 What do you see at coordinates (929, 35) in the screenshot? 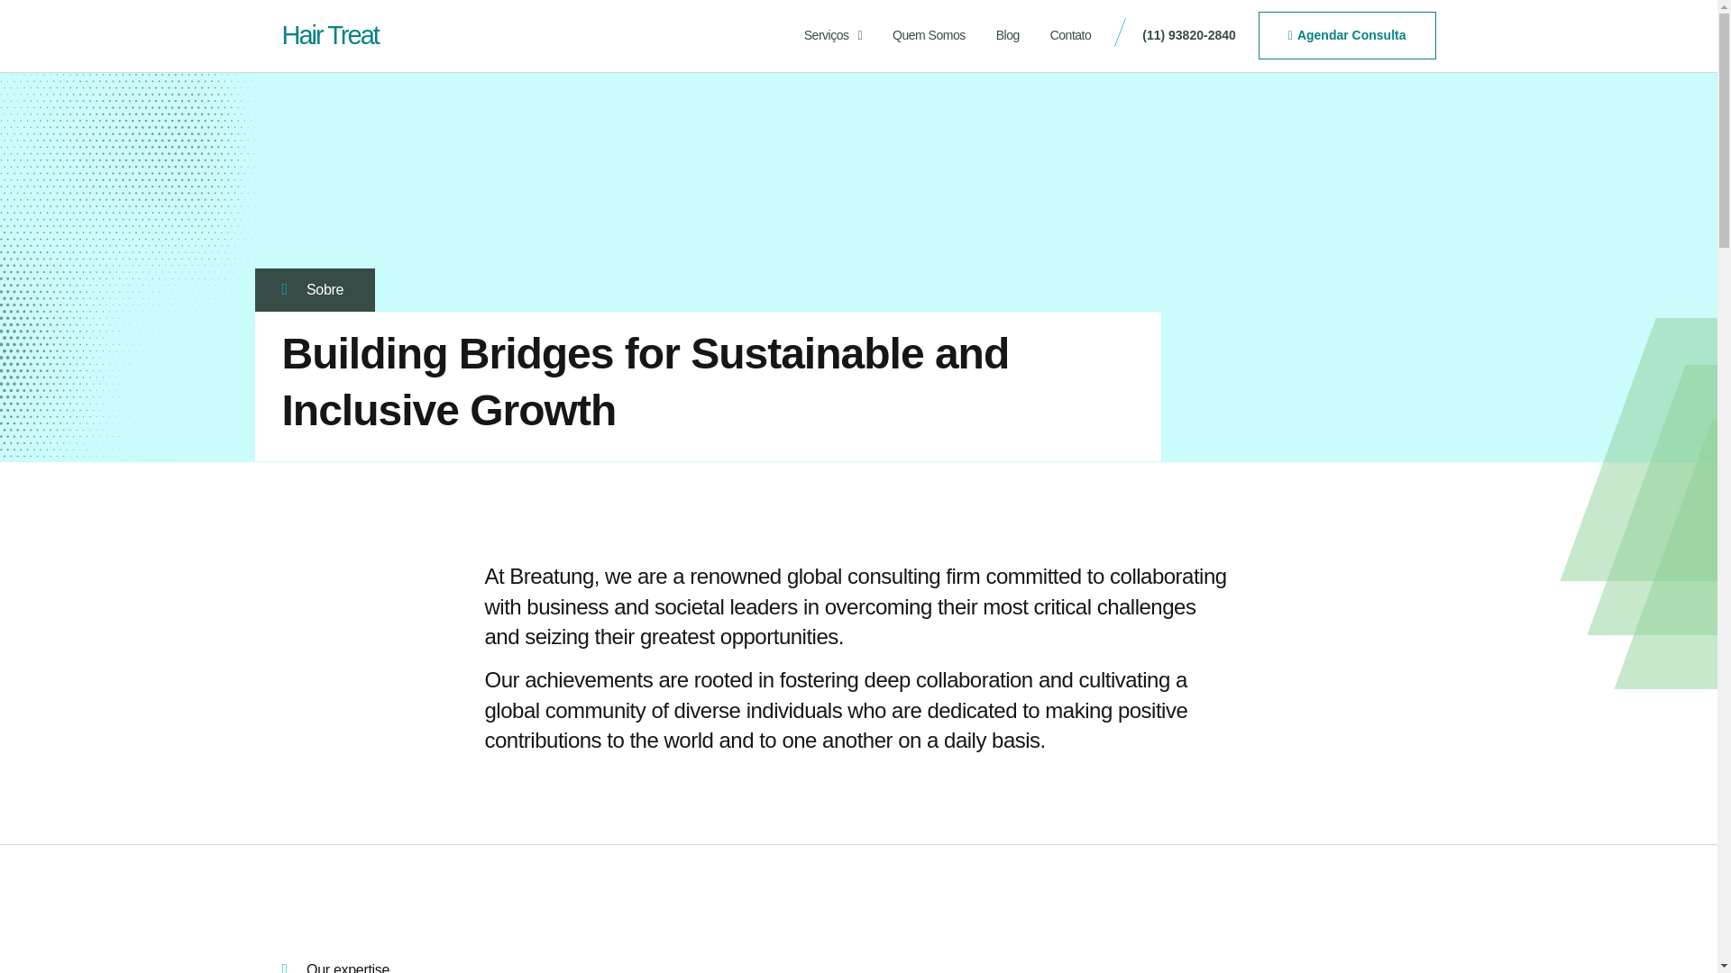
I see `Quem Somos` at bounding box center [929, 35].